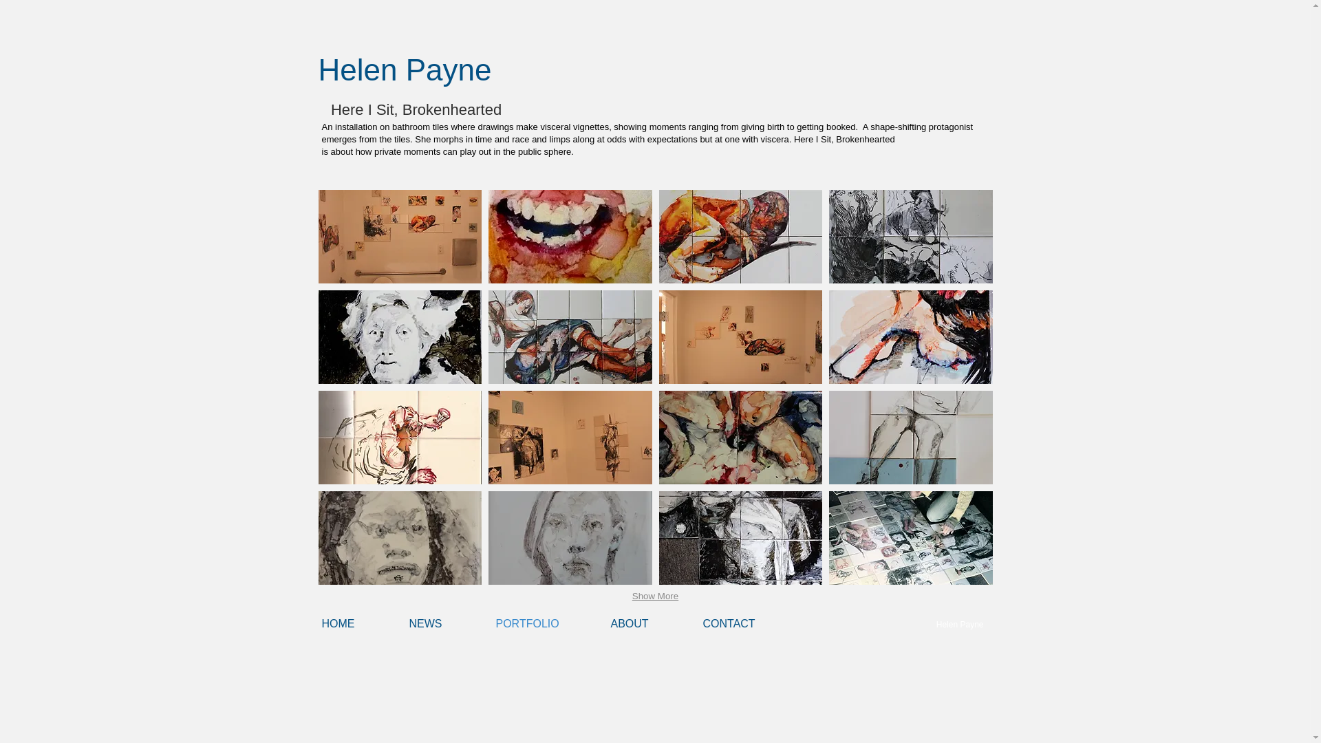  What do you see at coordinates (546, 624) in the screenshot?
I see `PORTFOLIO` at bounding box center [546, 624].